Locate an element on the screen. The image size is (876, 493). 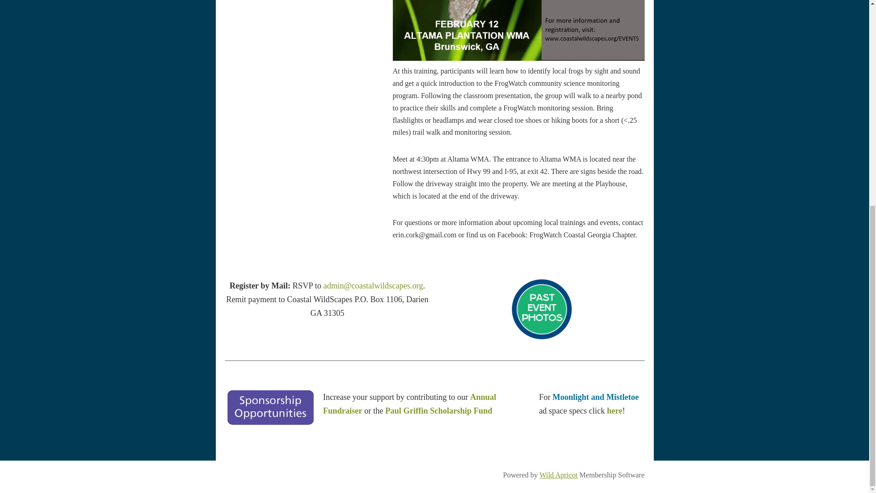
Paul Griffin Scholarship Fund is located at coordinates (439, 411).